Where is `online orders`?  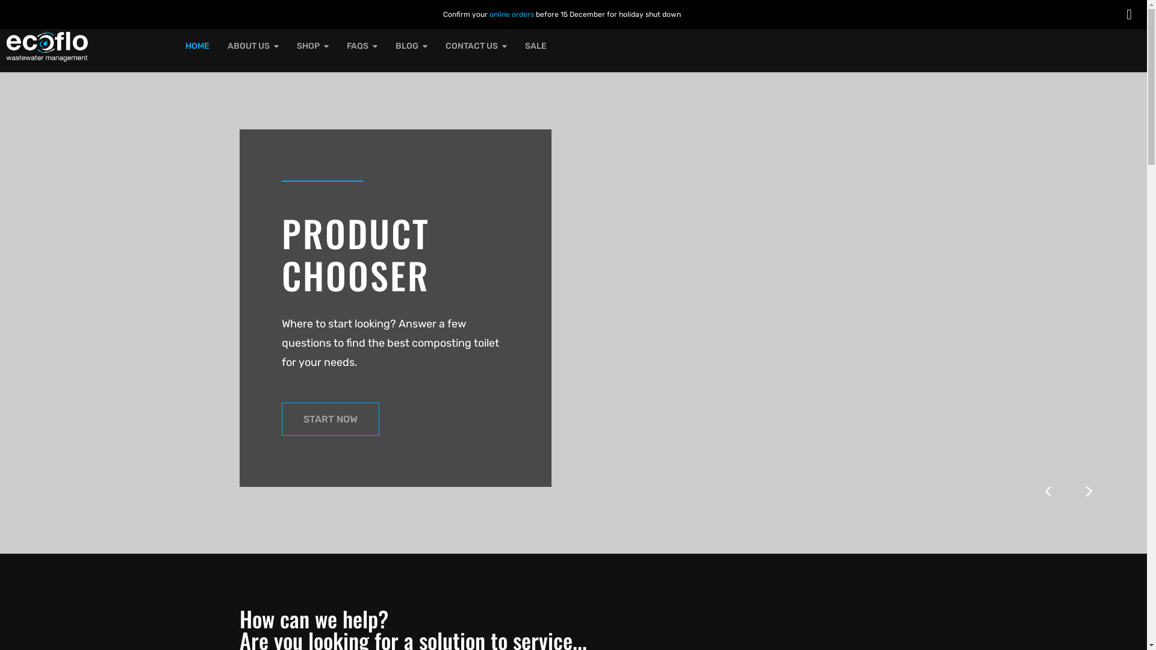 online orders is located at coordinates (512, 14).